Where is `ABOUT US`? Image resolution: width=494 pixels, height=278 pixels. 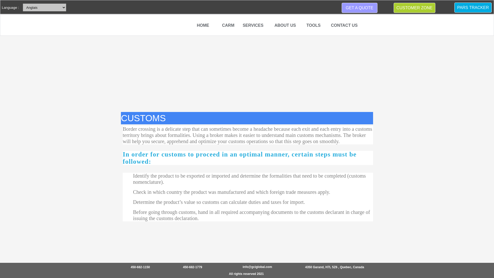 ABOUT US is located at coordinates (285, 25).